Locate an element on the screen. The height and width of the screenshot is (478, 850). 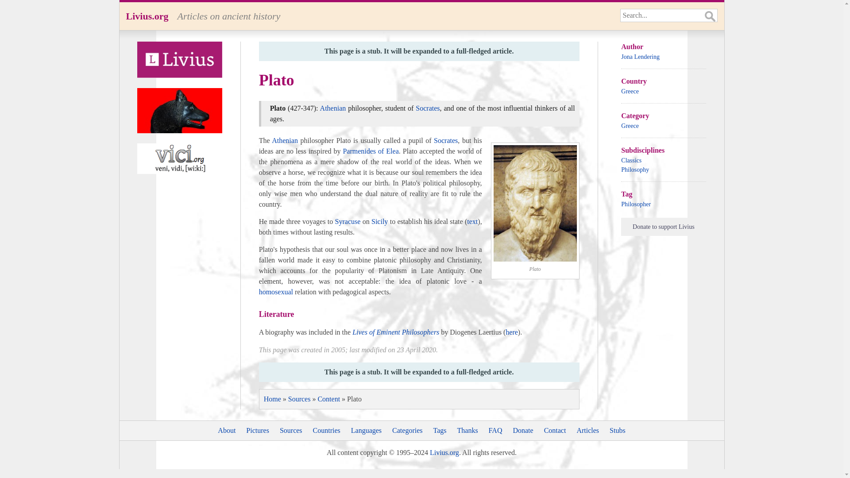
Parmenides of Elea is located at coordinates (370, 150).